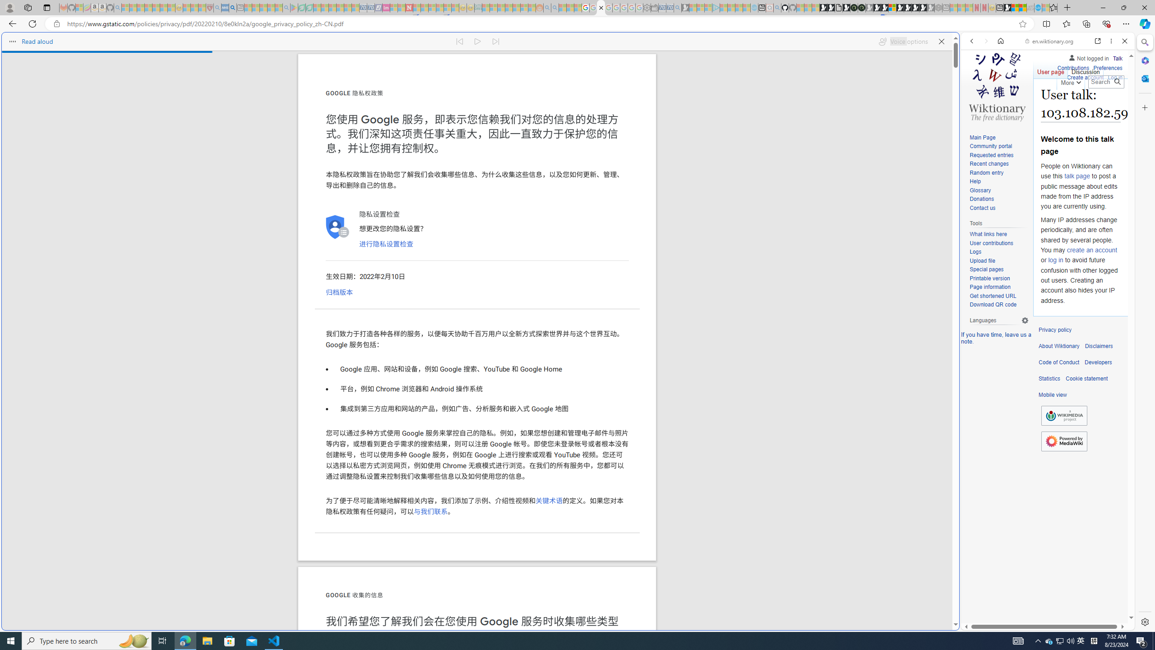 This screenshot has width=1155, height=650. Describe the element at coordinates (459, 42) in the screenshot. I see `Read previous paragraph` at that location.